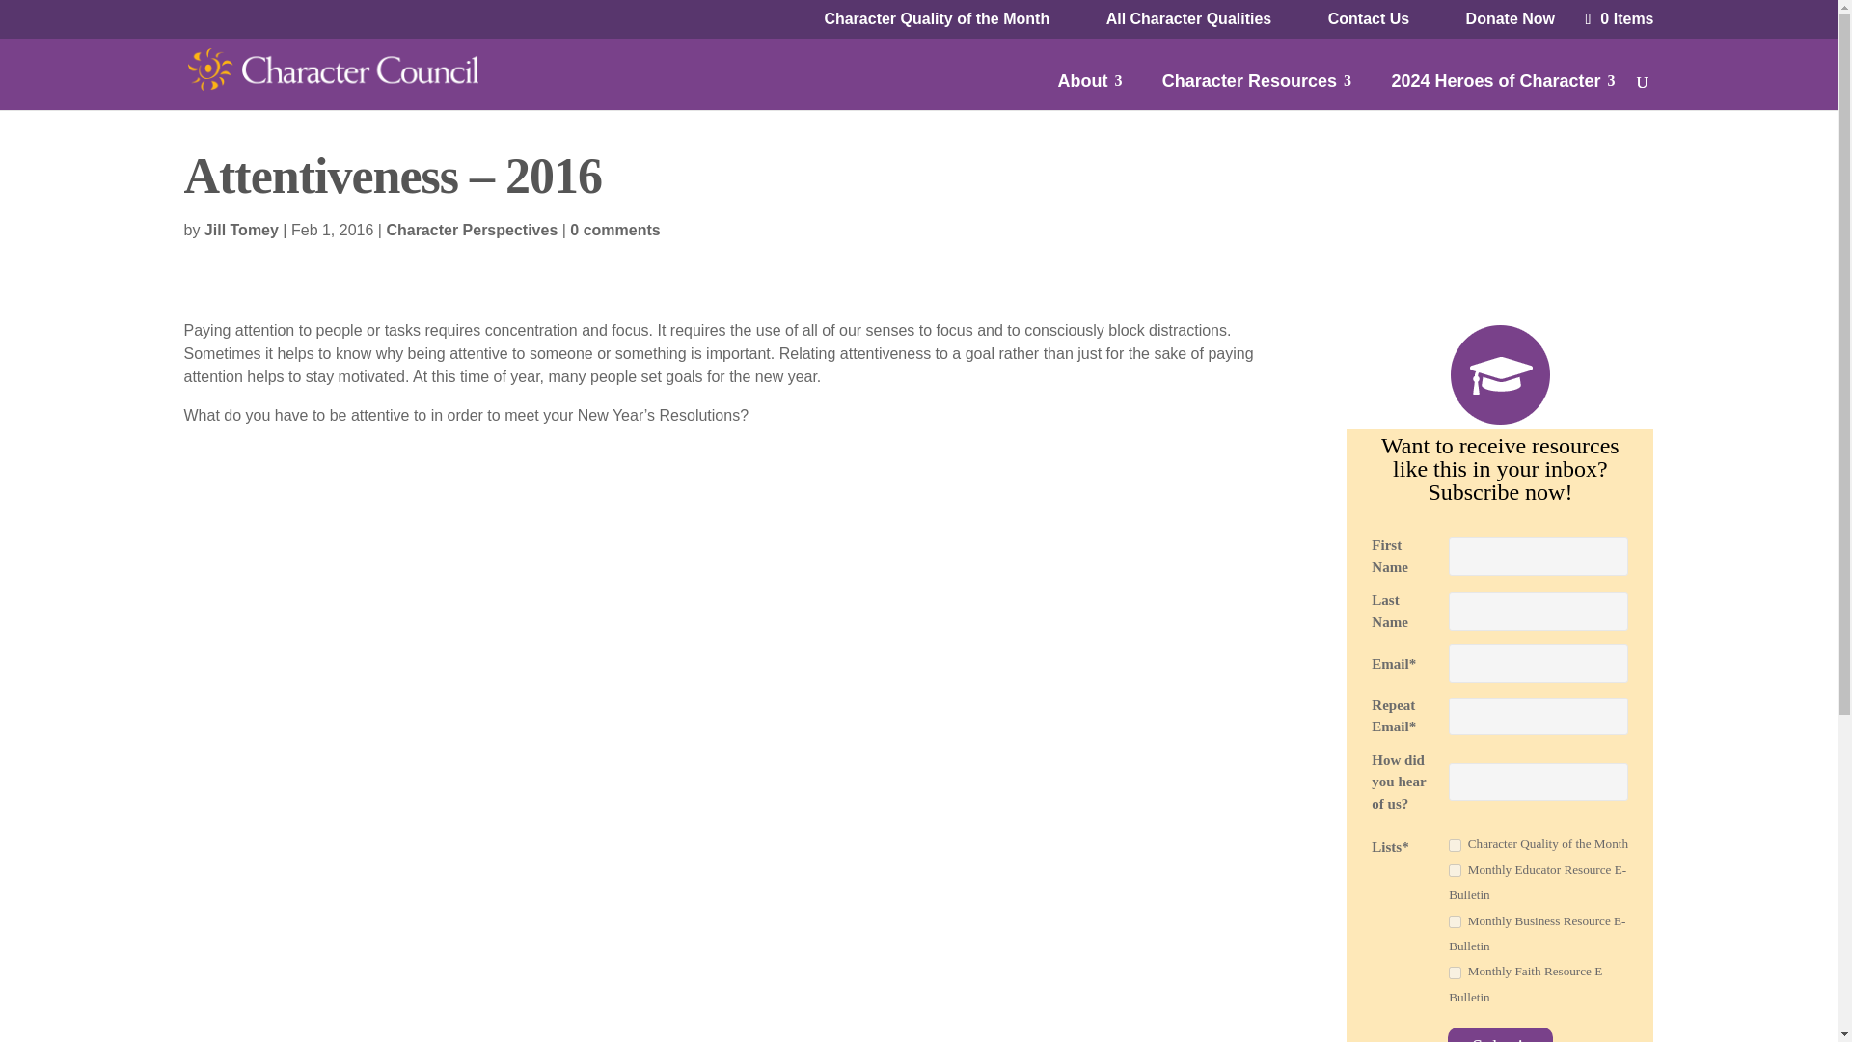 The width and height of the screenshot is (1852, 1042). I want to click on Posts by Jill Tomey, so click(241, 230).